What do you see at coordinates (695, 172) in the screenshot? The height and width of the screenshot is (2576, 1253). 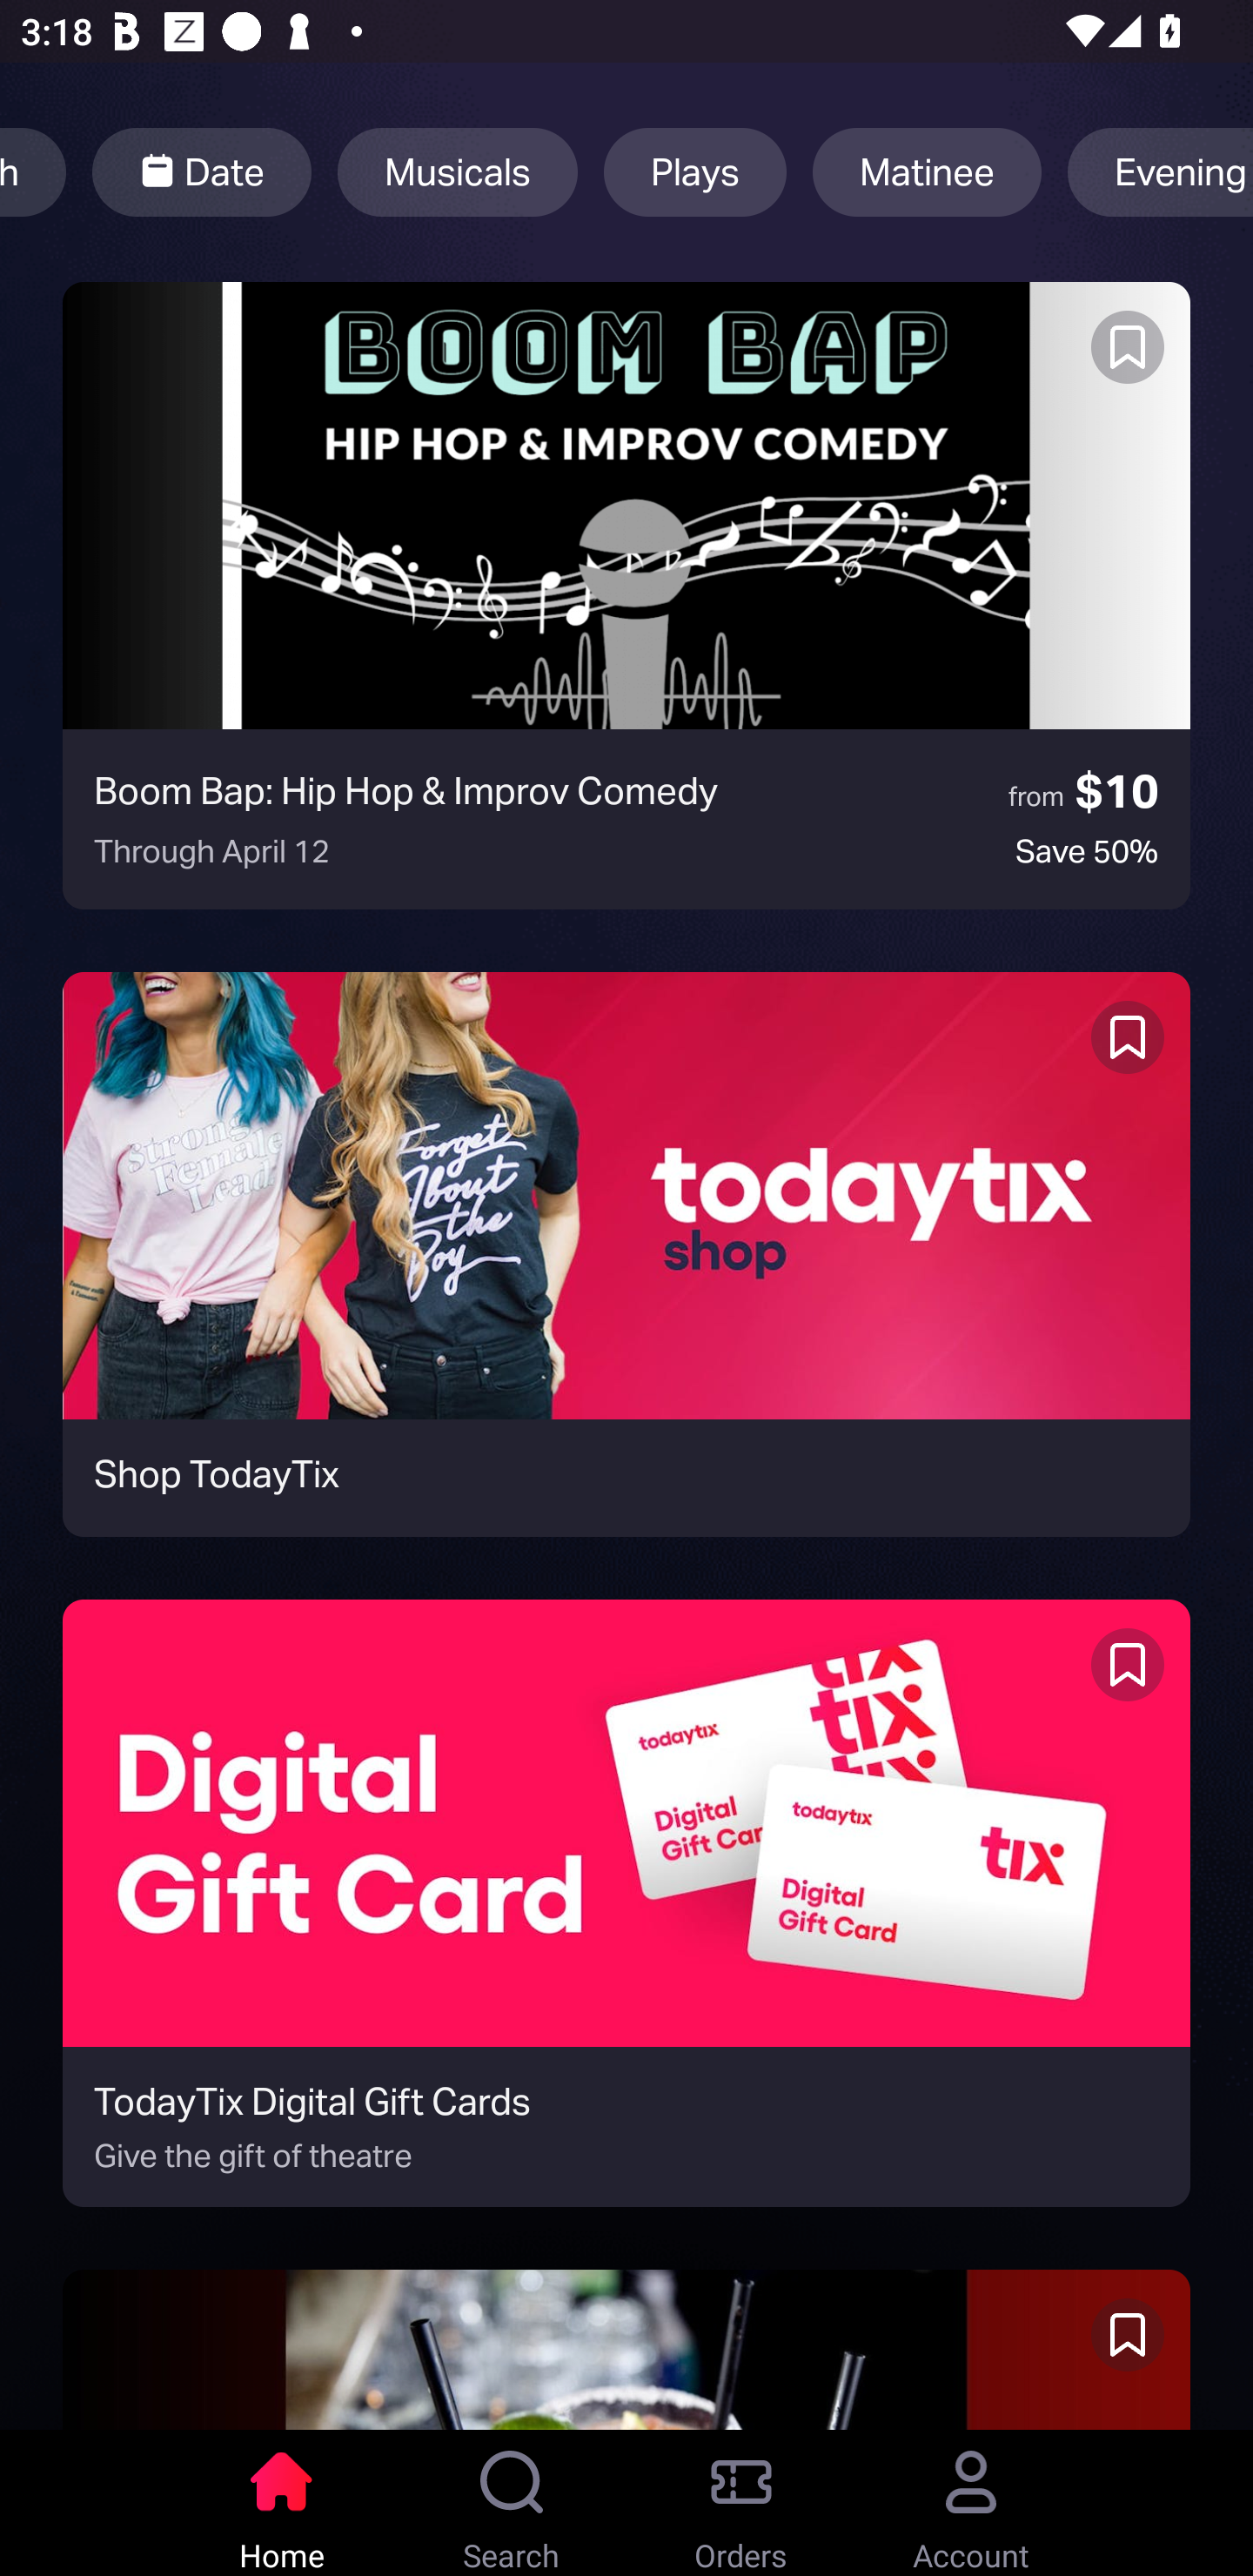 I see `Plays` at bounding box center [695, 172].